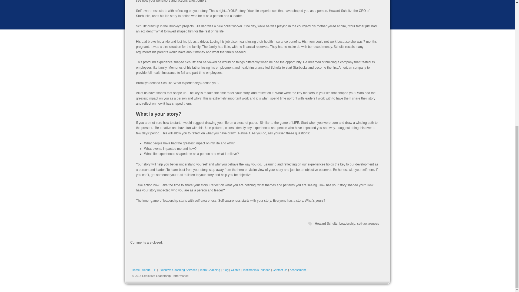 The height and width of the screenshot is (292, 519). What do you see at coordinates (210, 270) in the screenshot?
I see `Team Coaching` at bounding box center [210, 270].